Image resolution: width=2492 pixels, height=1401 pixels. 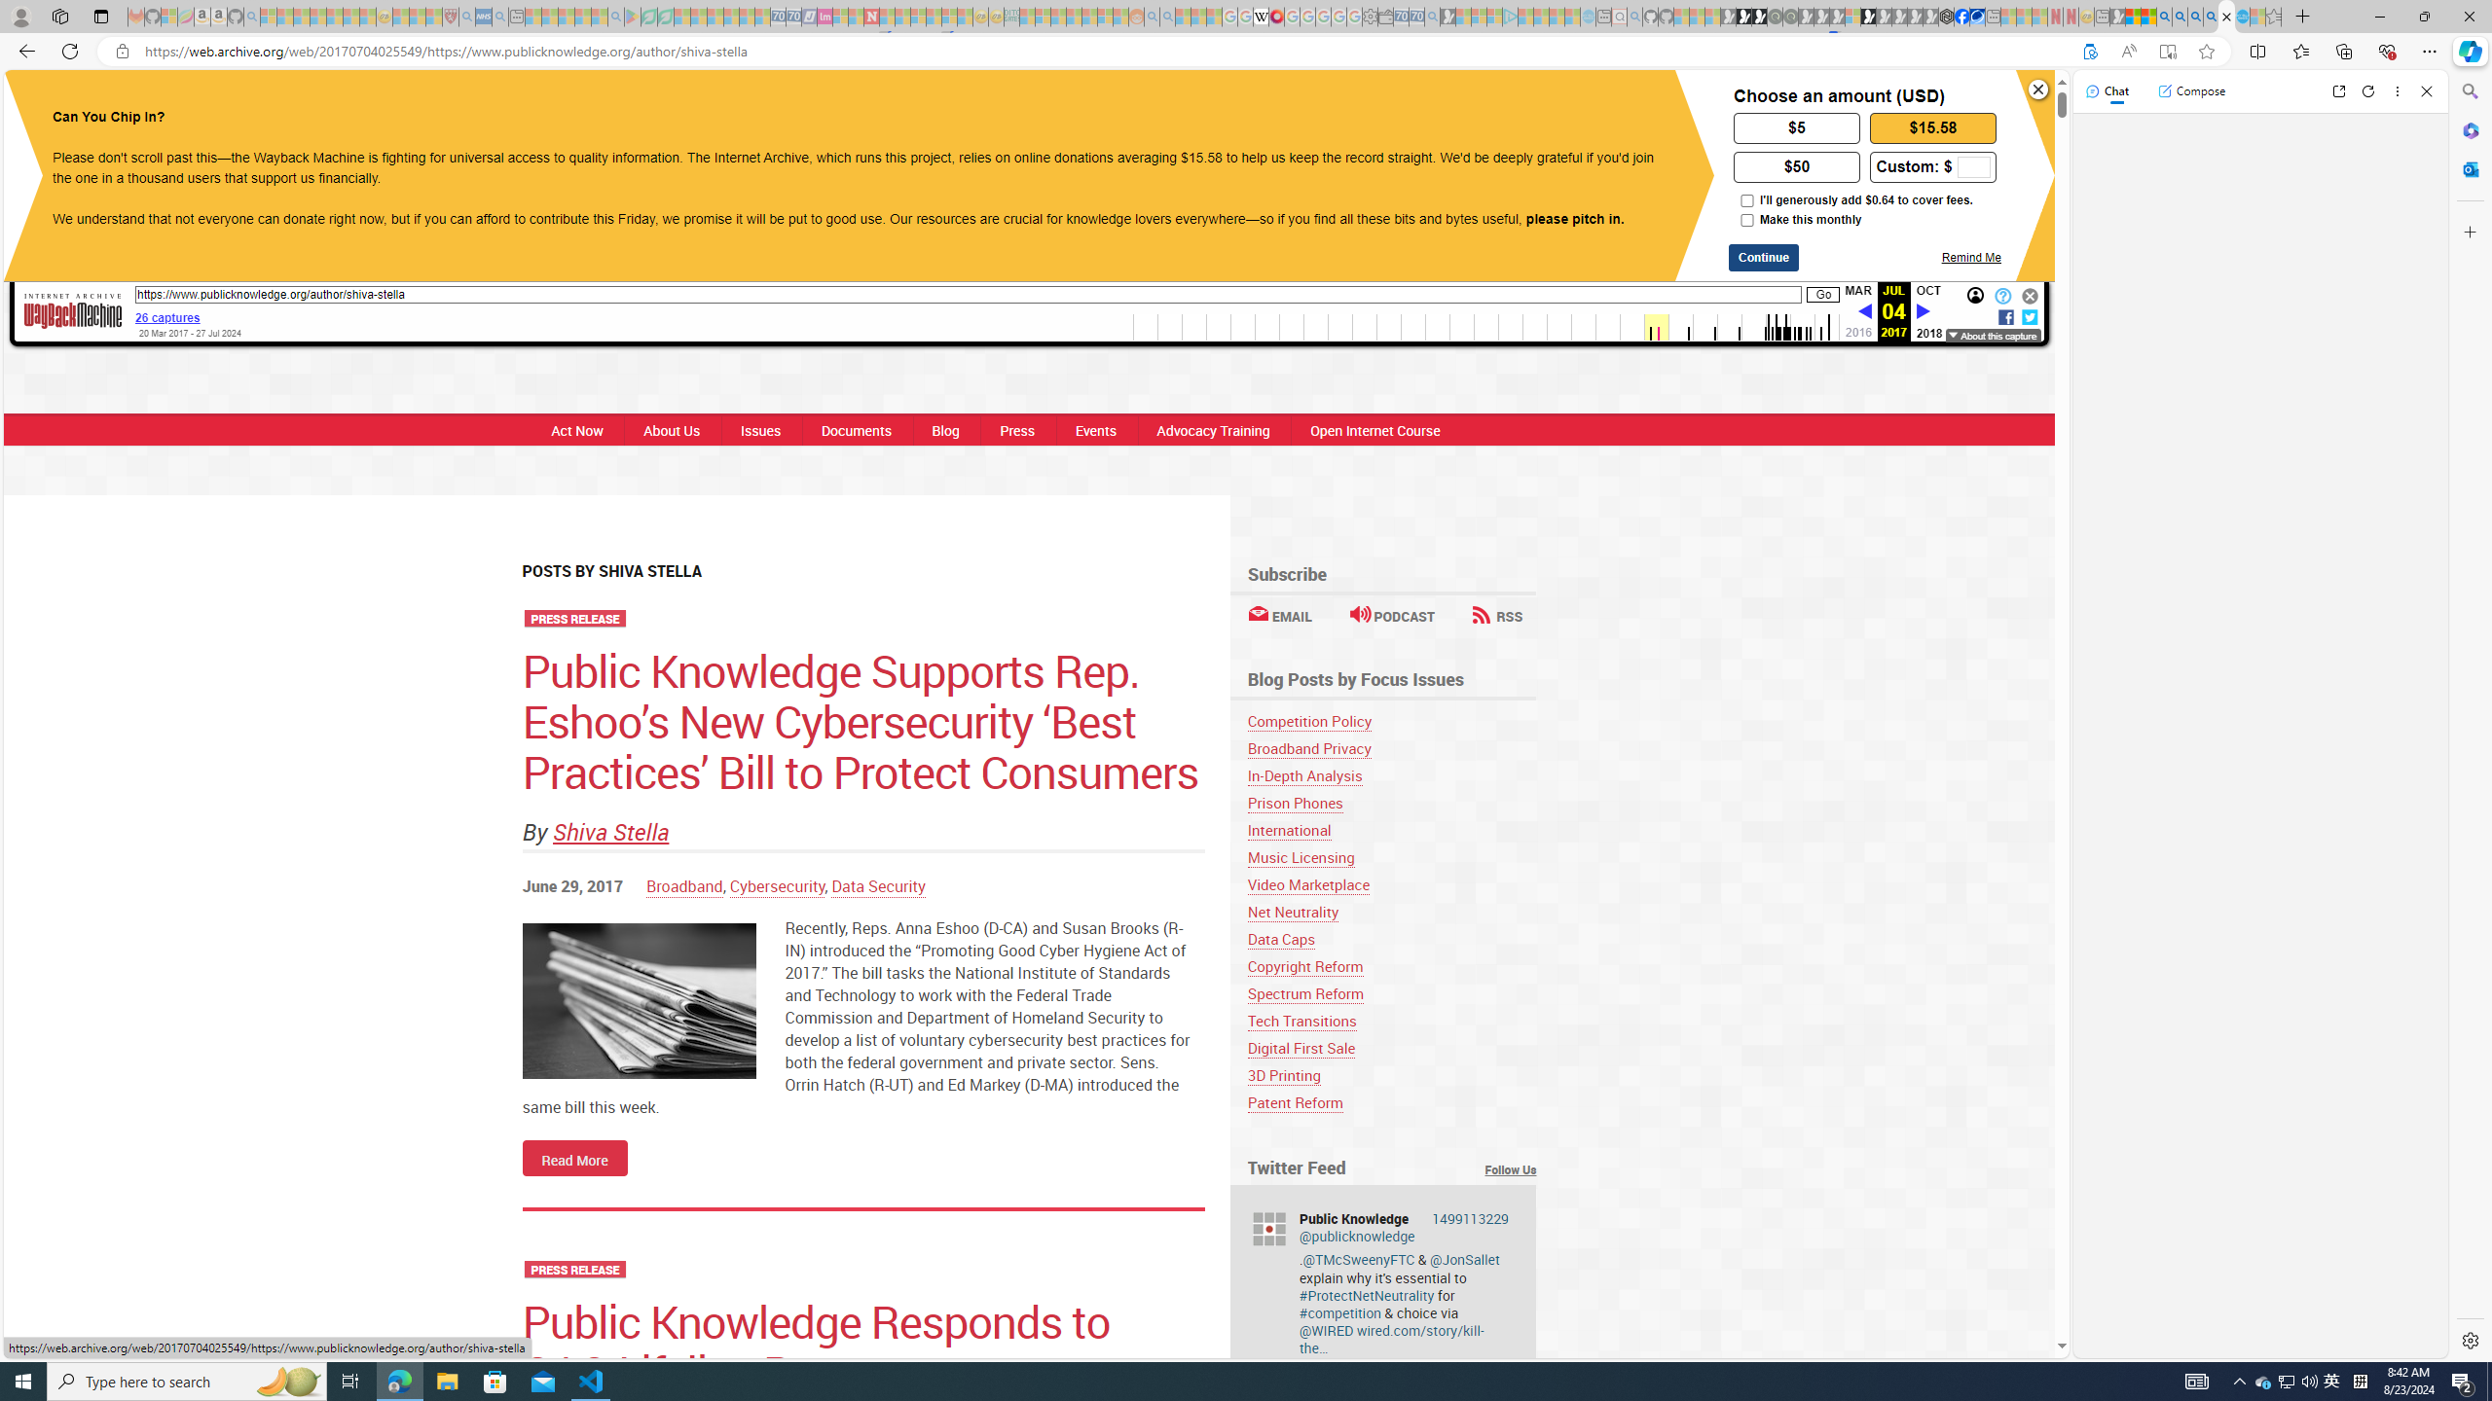 I want to click on DONATE, so click(x=1419, y=105).